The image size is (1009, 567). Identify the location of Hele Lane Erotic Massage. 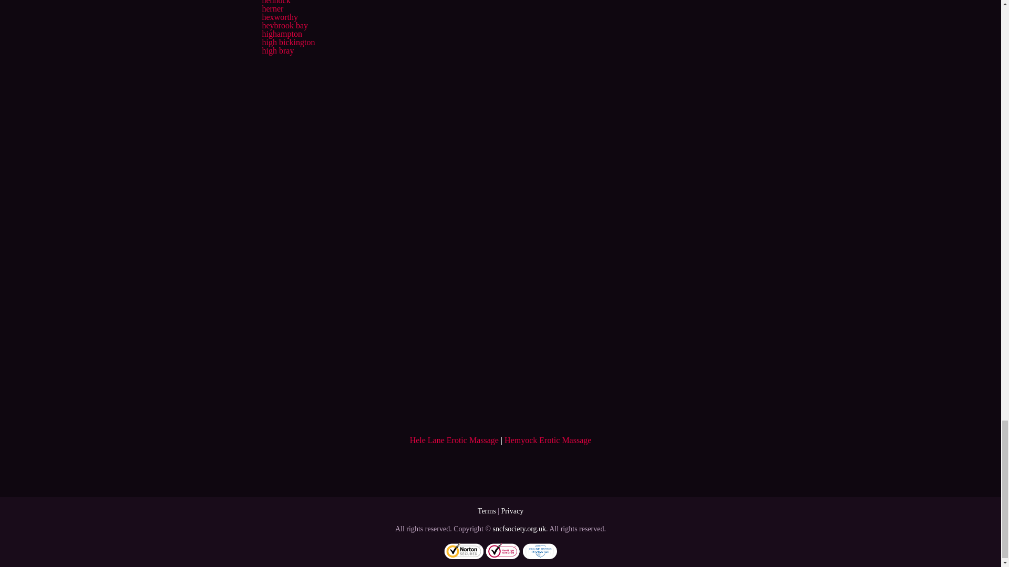
(454, 440).